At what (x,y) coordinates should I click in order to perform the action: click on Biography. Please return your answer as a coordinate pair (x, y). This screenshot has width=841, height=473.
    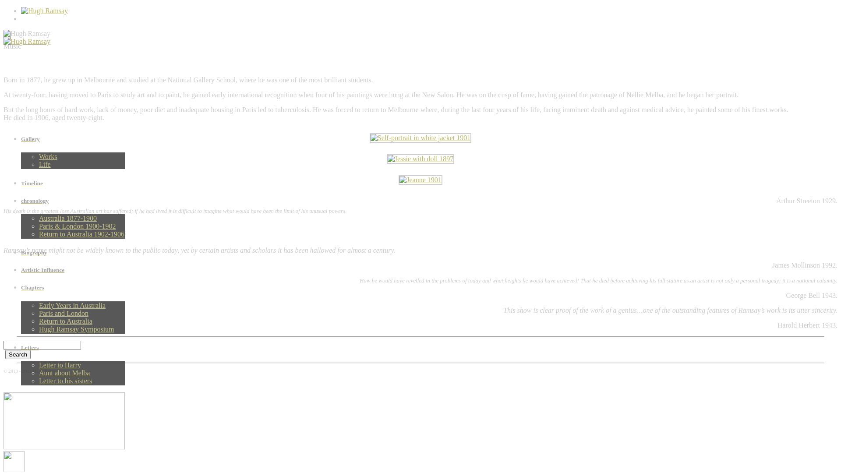
    Looking at the image, I should click on (73, 253).